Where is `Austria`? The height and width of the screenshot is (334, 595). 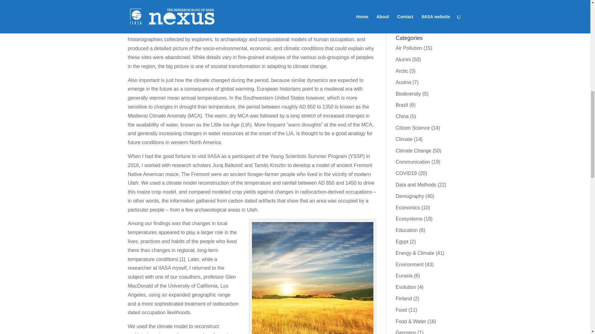
Austria is located at coordinates (403, 82).